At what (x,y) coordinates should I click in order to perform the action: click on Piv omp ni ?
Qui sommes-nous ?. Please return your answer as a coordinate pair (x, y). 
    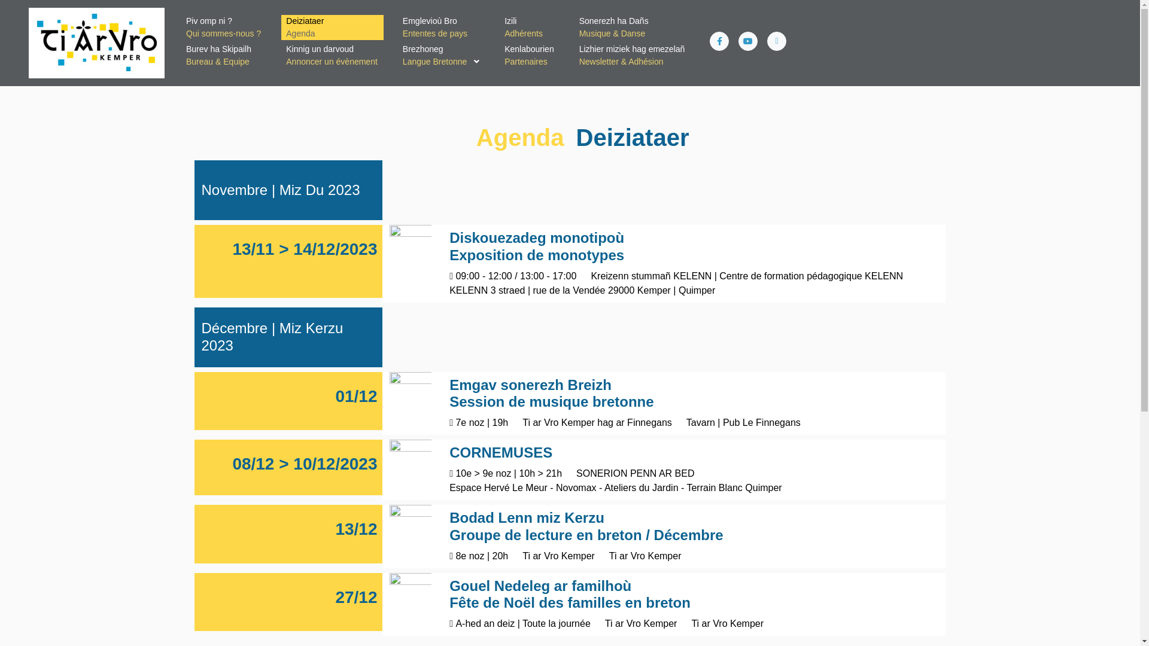
    Looking at the image, I should click on (224, 28).